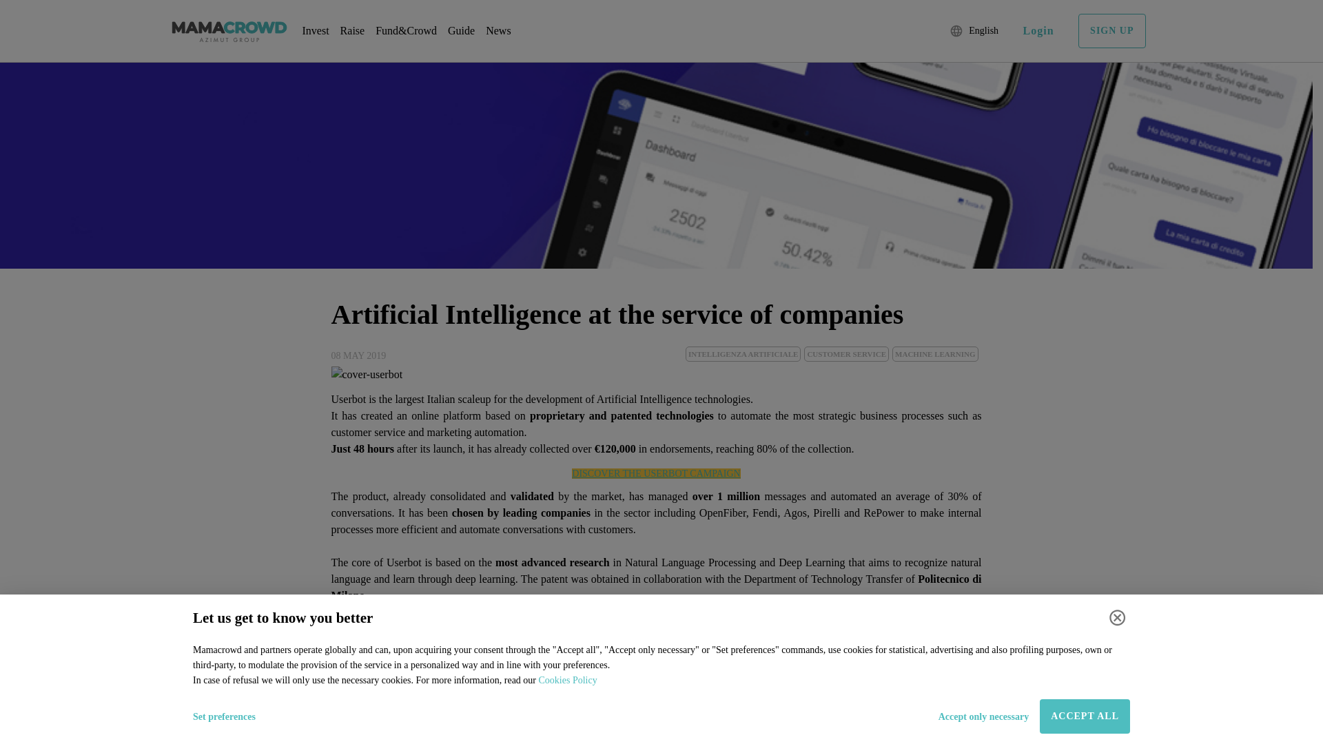 This screenshot has width=1323, height=744. Describe the element at coordinates (1038, 31) in the screenshot. I see `Login` at that location.